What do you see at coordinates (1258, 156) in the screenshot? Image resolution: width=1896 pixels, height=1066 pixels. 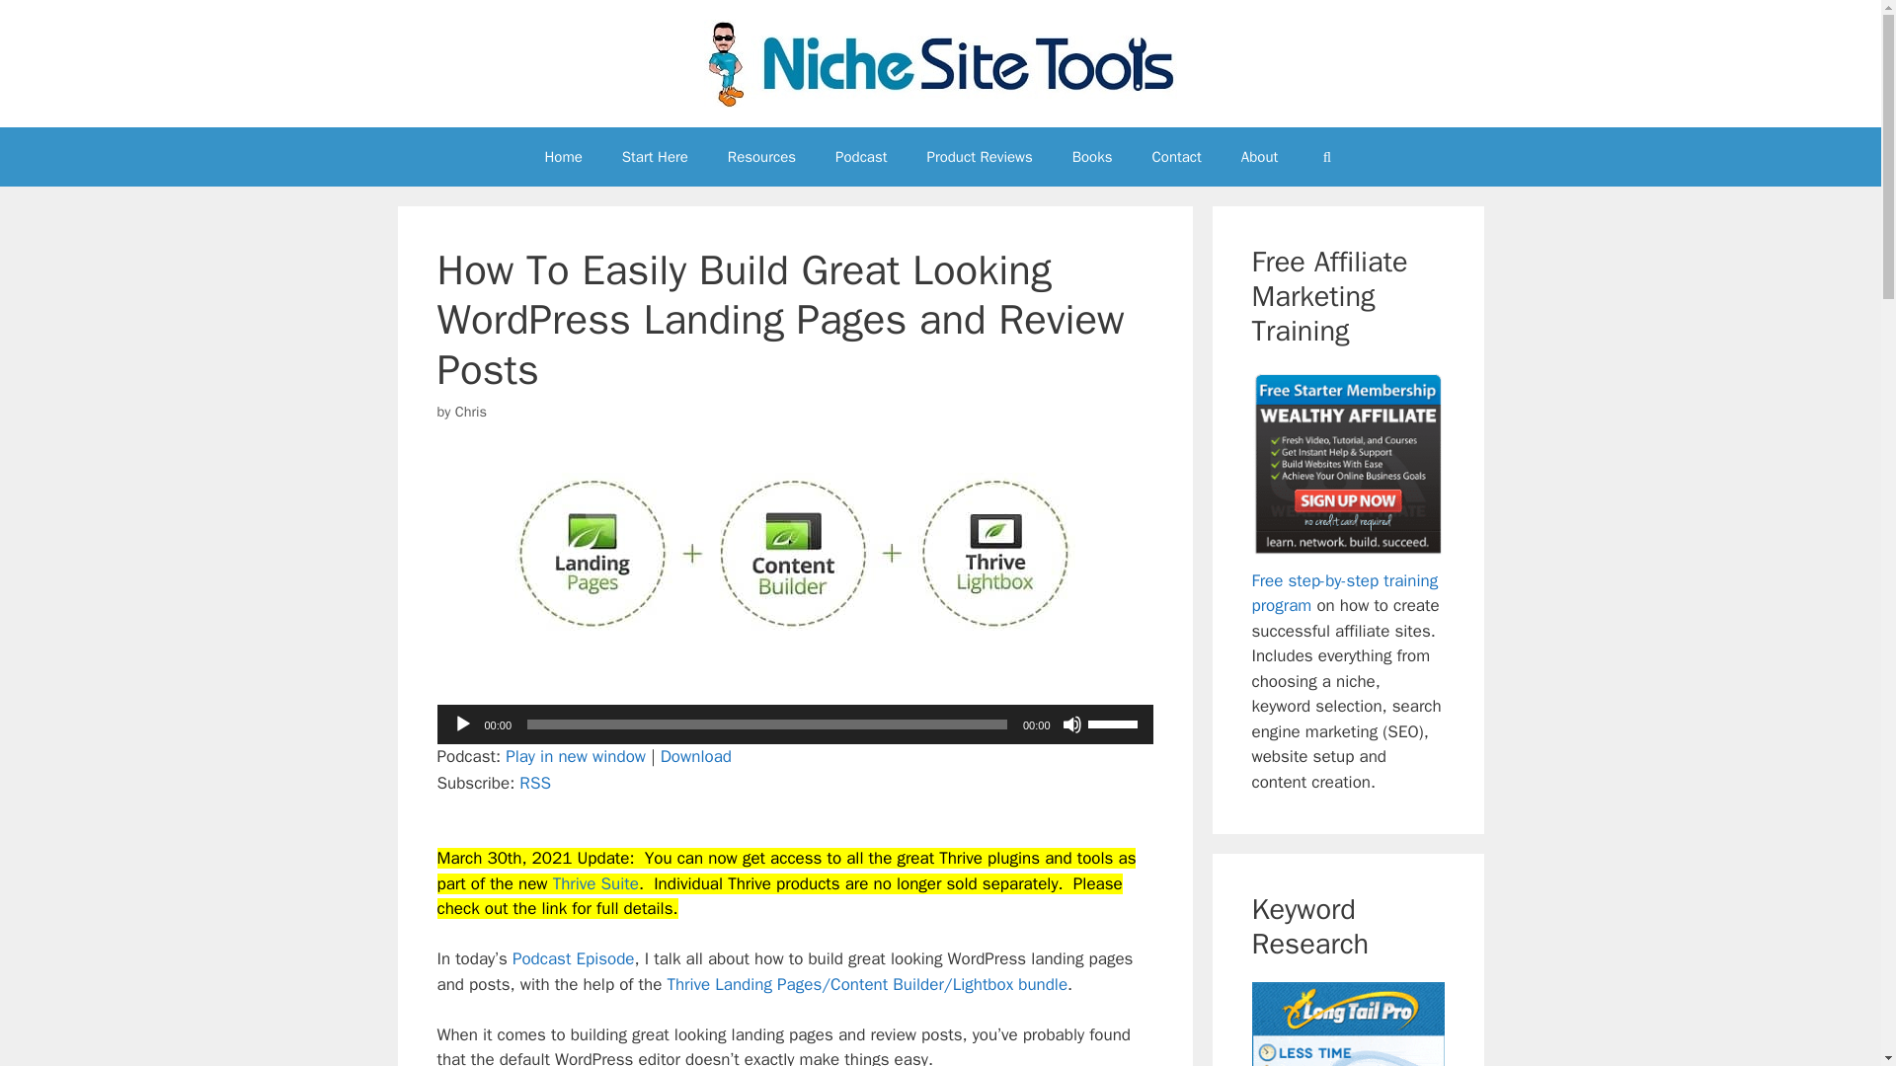 I see `About` at bounding box center [1258, 156].